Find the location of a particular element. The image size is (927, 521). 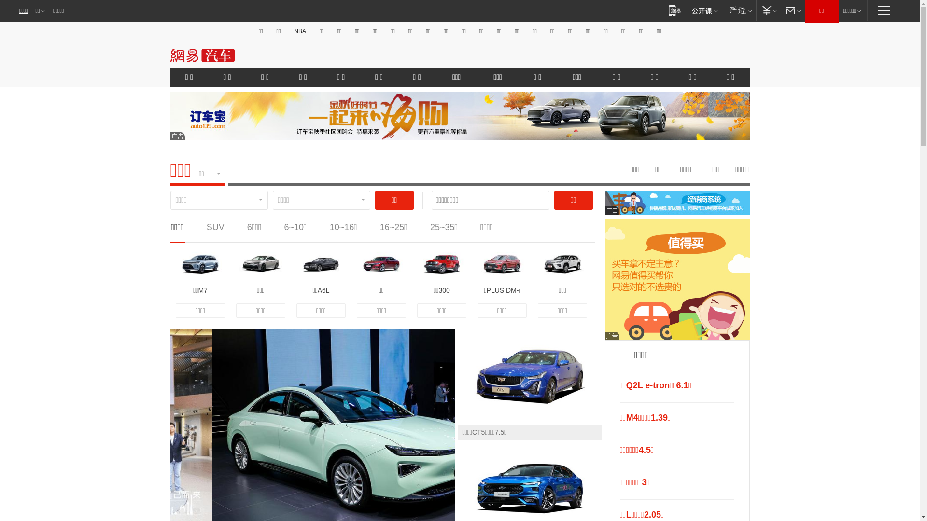

C1 is located at coordinates (677, 203).